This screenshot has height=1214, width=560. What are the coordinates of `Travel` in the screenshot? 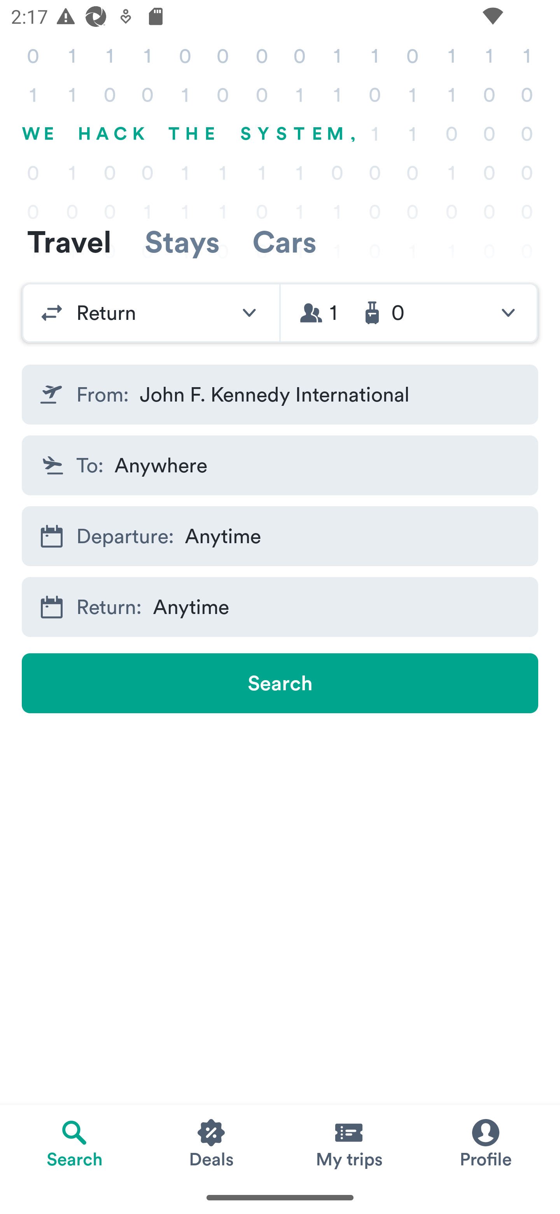 It's located at (69, 241).